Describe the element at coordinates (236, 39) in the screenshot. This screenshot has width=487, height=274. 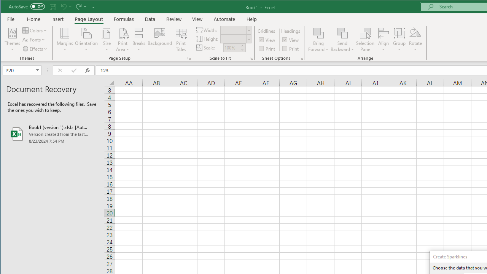
I see `Height` at that location.